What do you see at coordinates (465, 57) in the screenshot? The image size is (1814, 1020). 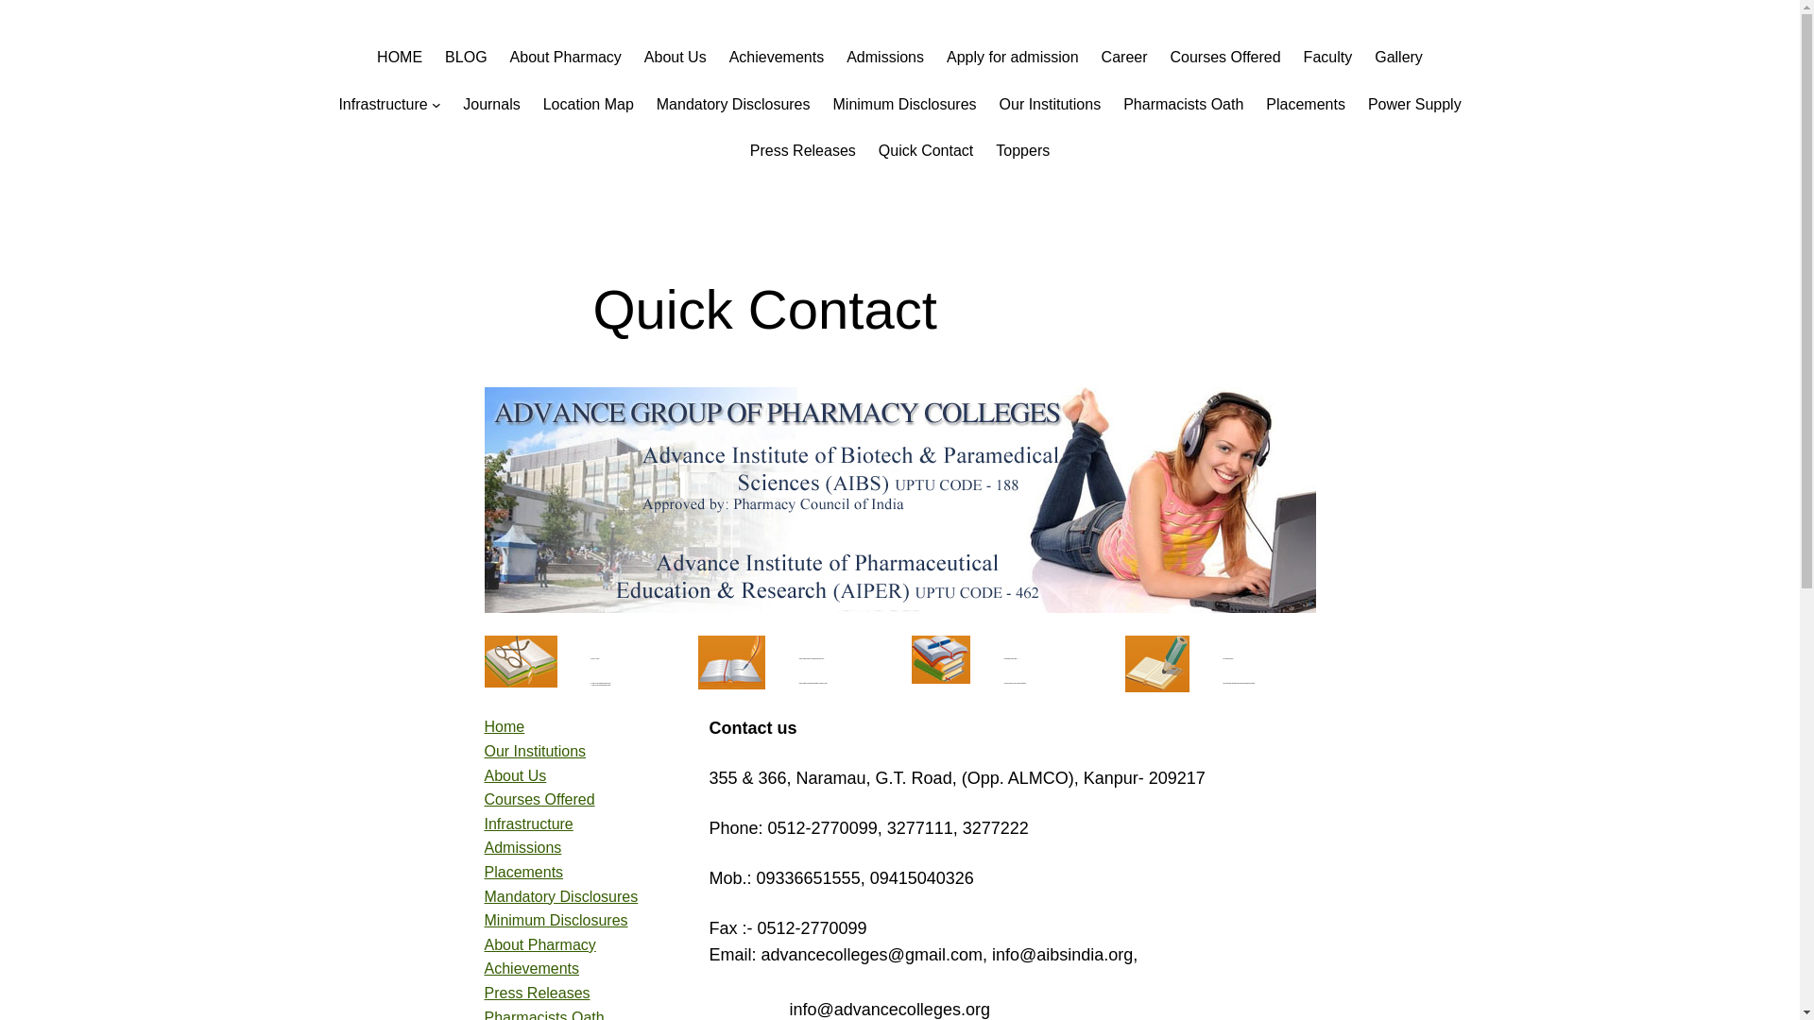 I see `BLOG` at bounding box center [465, 57].